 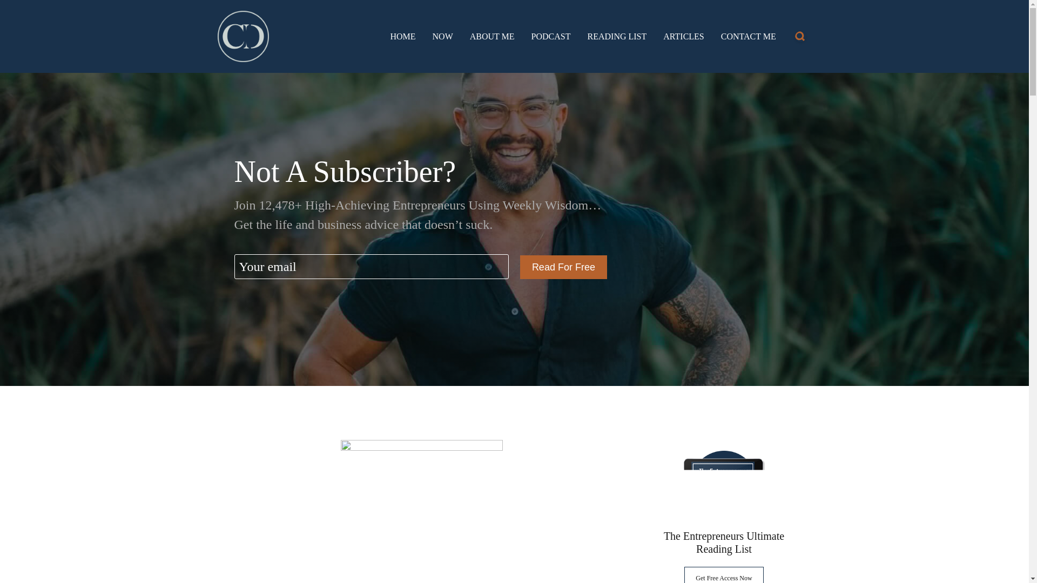 I want to click on PODCAST, so click(x=551, y=37).